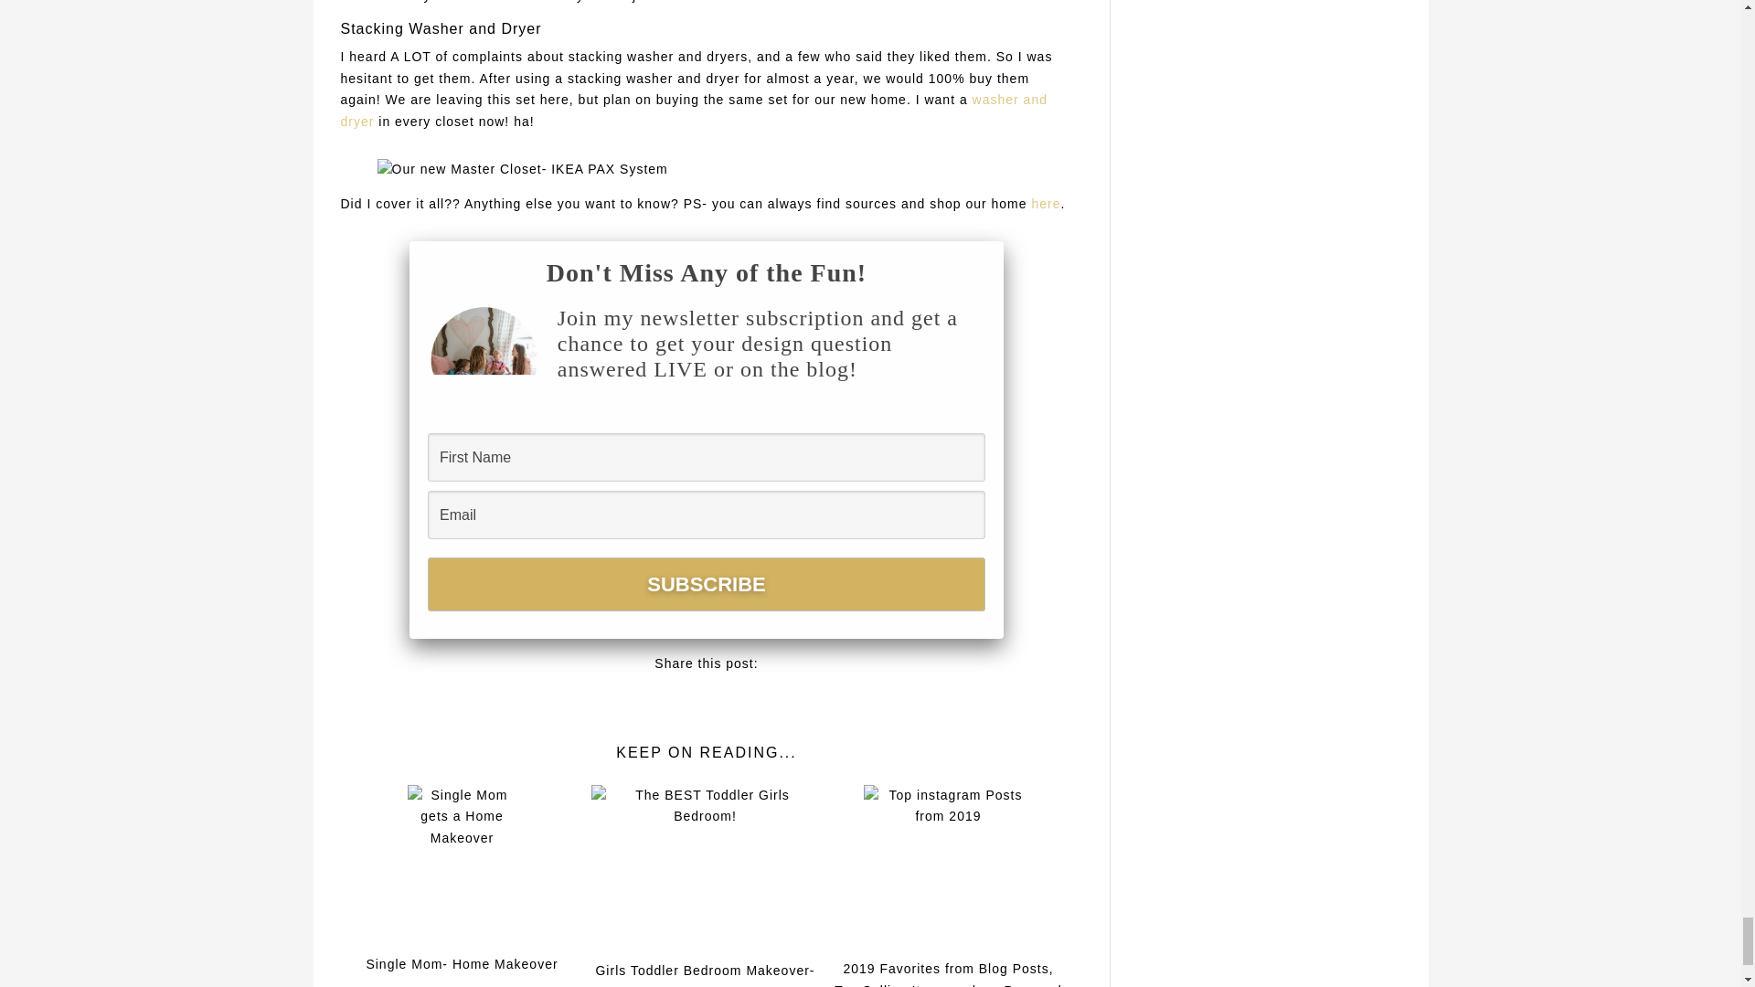 Image resolution: width=1755 pixels, height=987 pixels. I want to click on Subscribe, so click(706, 584).